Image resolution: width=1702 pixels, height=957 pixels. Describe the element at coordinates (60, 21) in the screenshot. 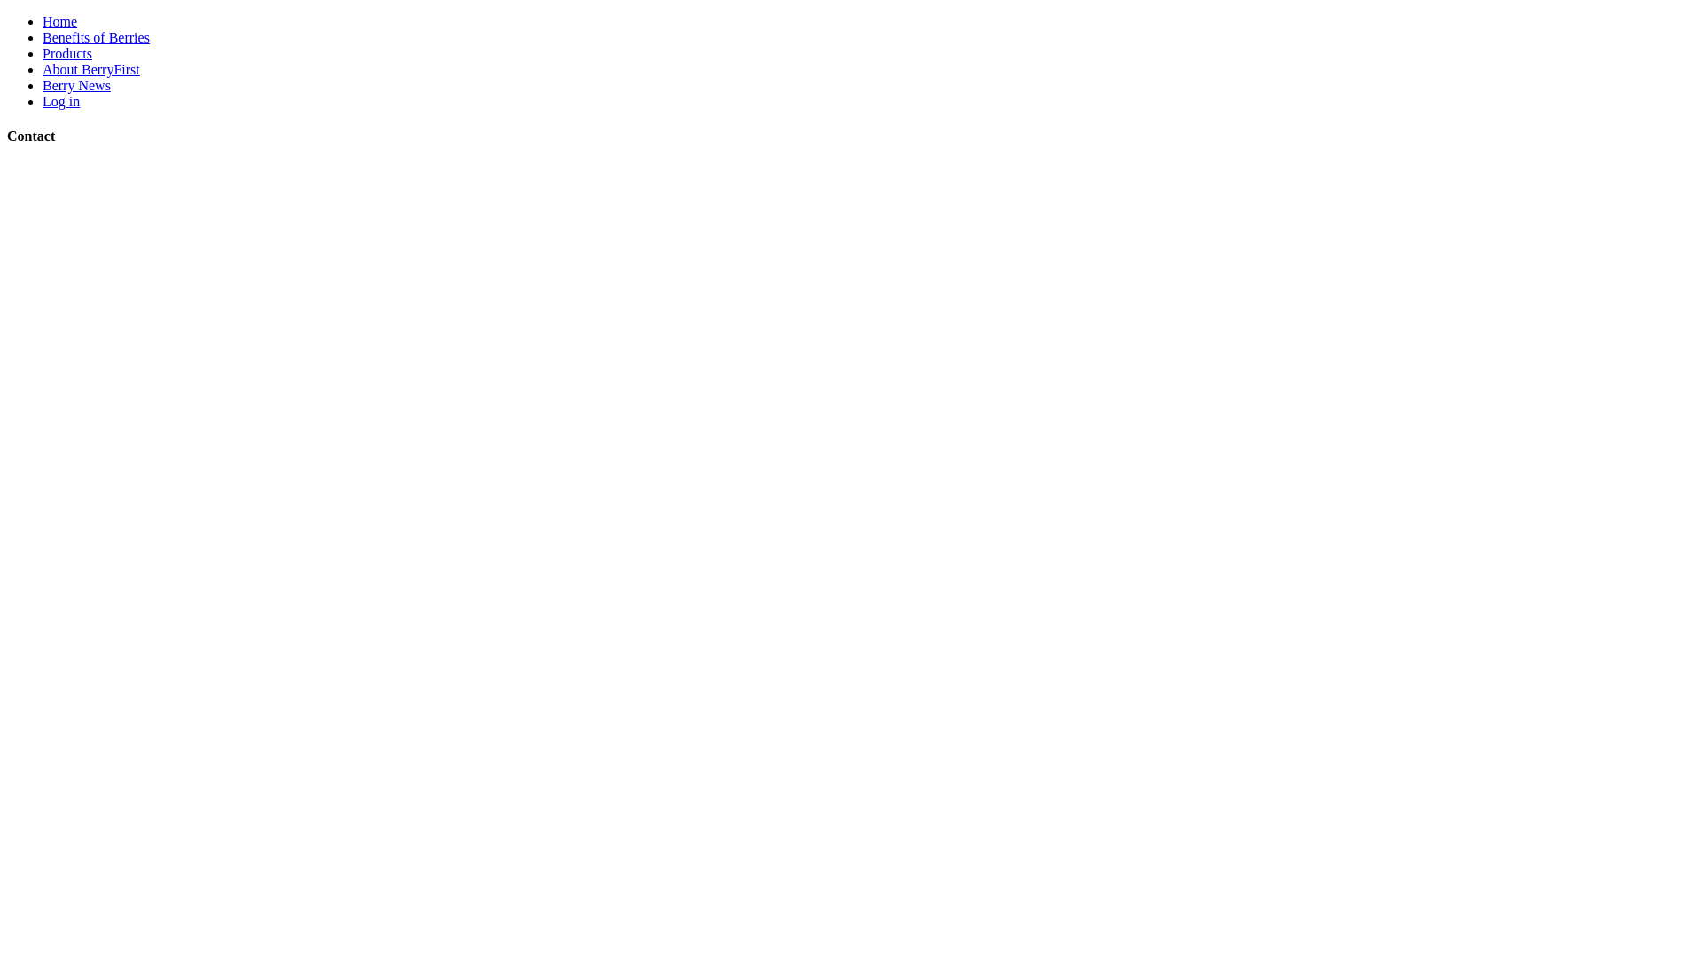

I see `Home` at that location.